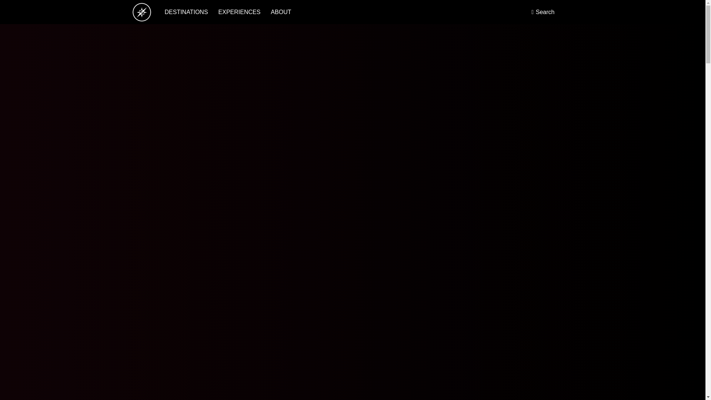  I want to click on DESTINATIONS, so click(186, 12).